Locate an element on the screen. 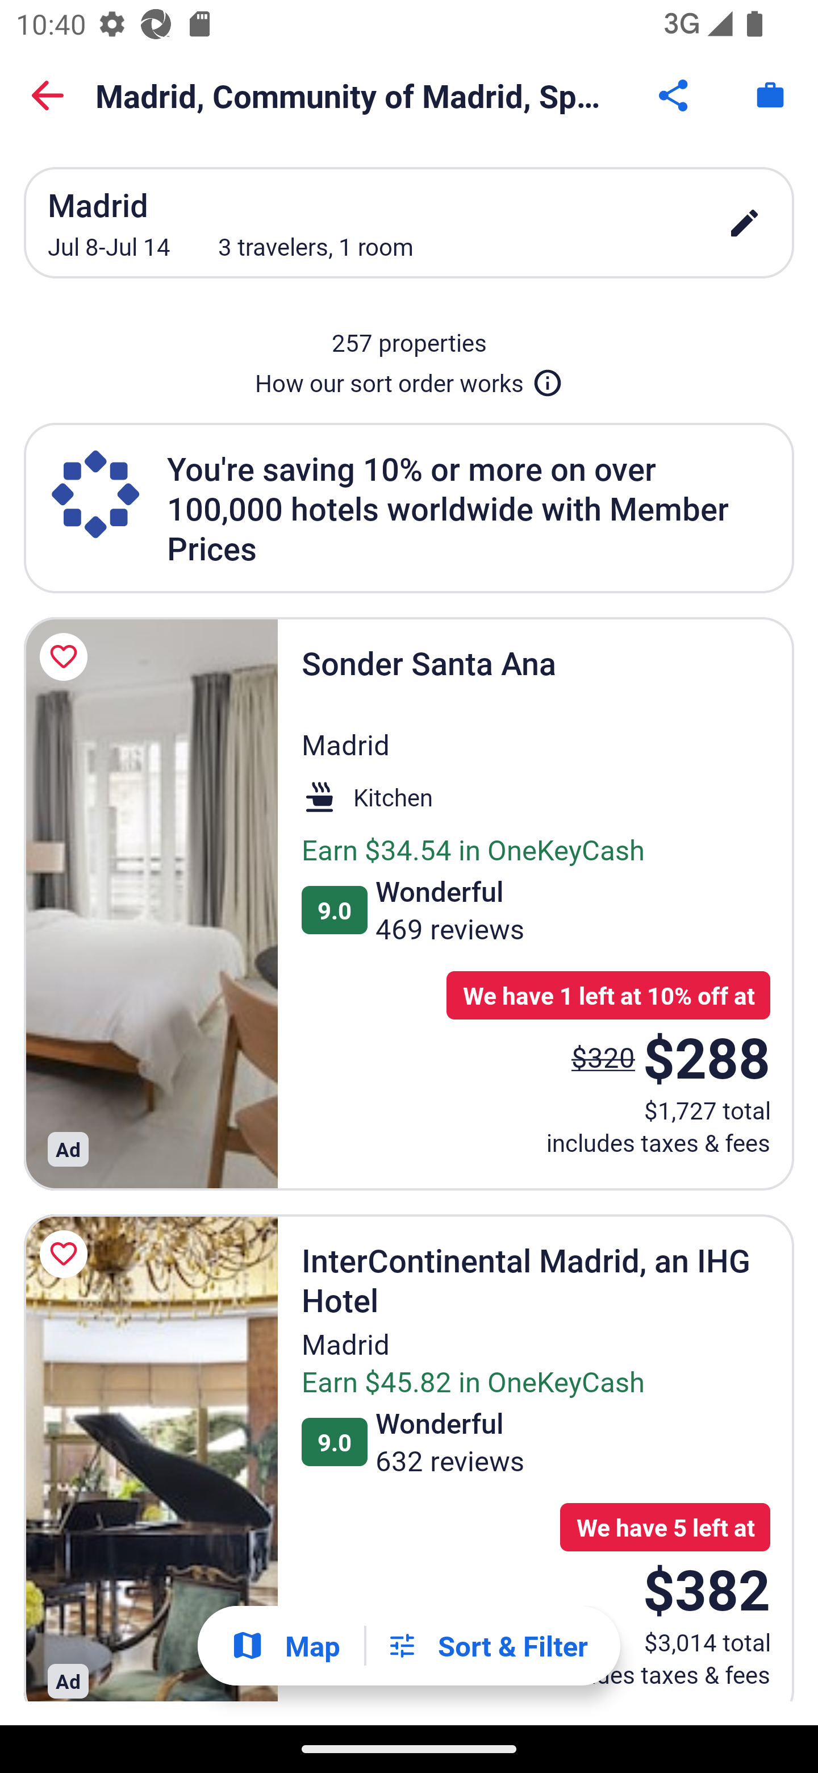  Back is located at coordinates (48, 95).